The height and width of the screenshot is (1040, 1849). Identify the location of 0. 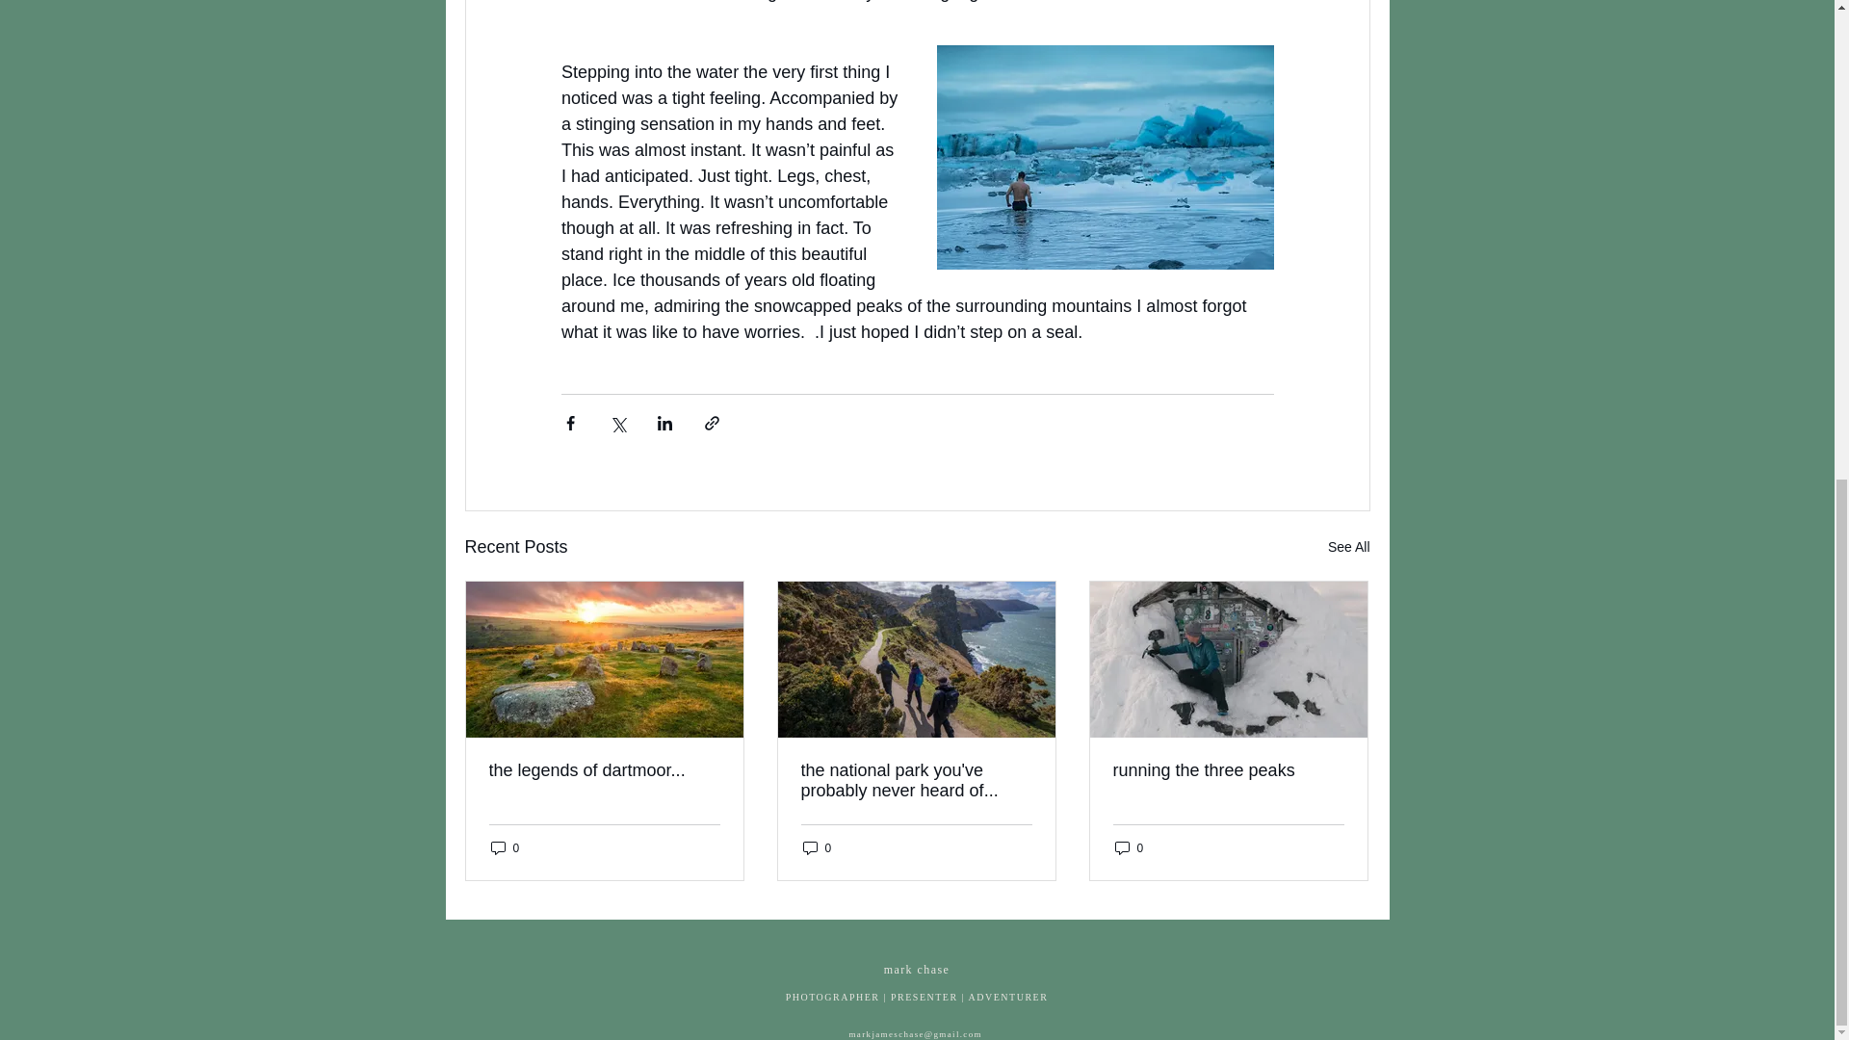
(817, 847).